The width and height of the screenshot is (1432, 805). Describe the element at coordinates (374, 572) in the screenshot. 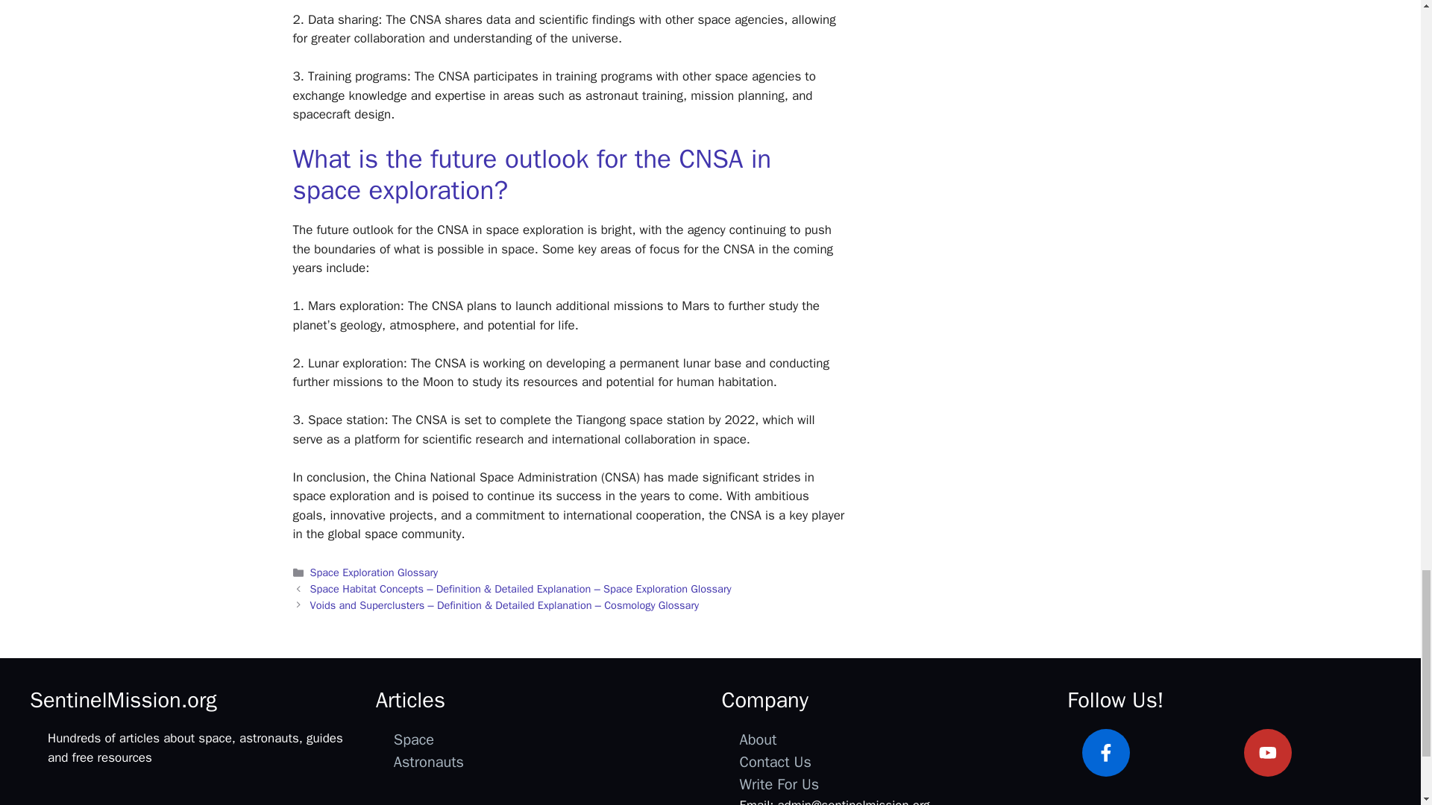

I see `Space Exploration Glossary` at that location.